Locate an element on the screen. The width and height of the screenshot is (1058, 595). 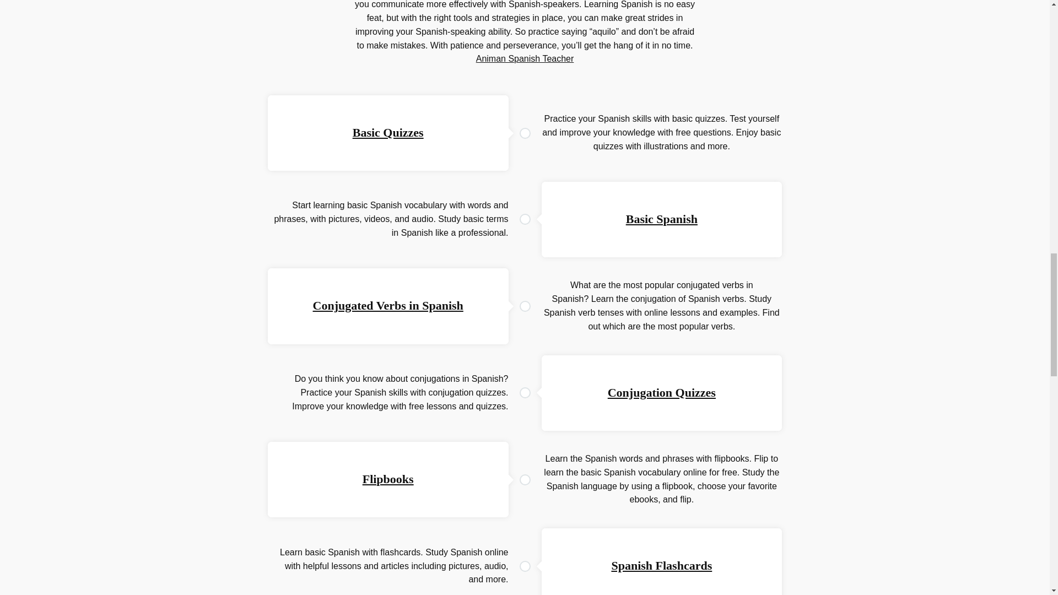
Spanish Flashcards is located at coordinates (661, 565).